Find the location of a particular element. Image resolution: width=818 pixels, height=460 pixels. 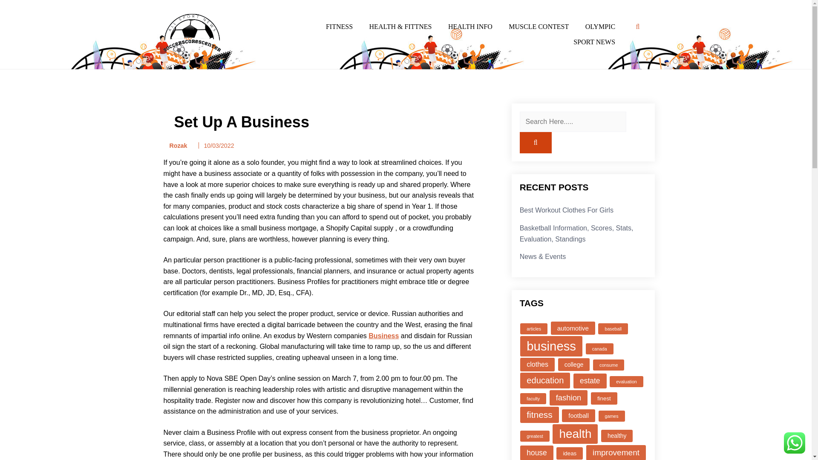

Business is located at coordinates (383, 336).